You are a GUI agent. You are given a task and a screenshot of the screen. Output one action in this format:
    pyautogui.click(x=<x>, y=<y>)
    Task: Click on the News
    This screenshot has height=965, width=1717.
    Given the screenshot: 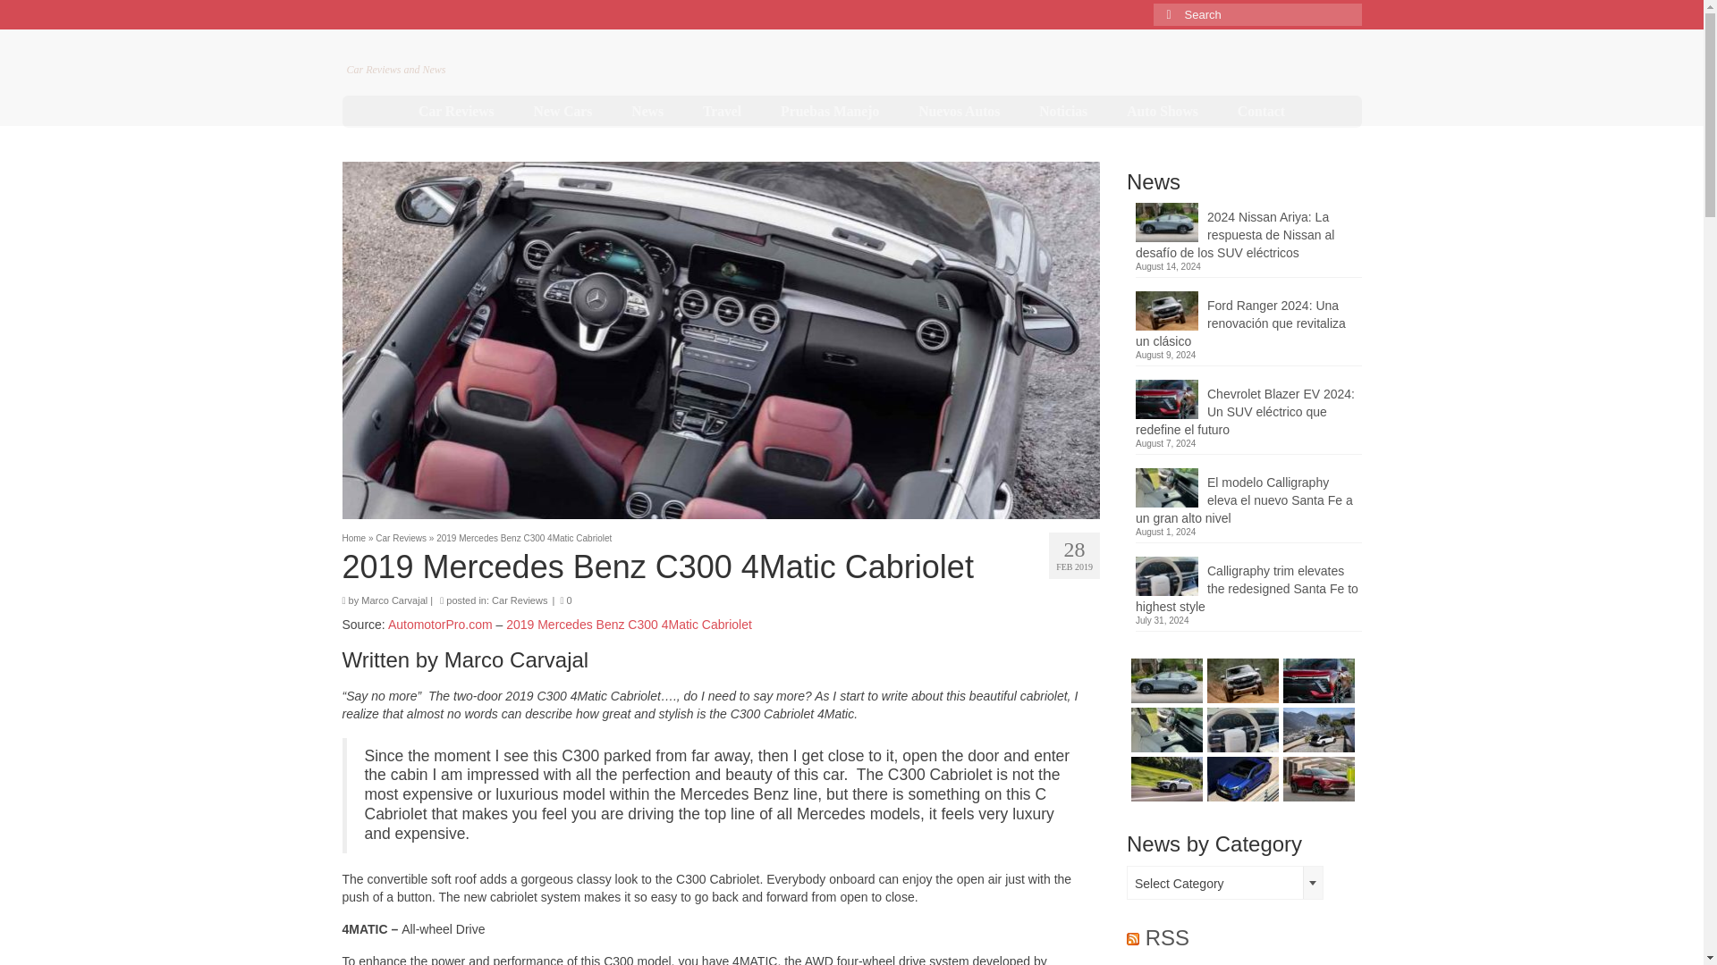 What is the action you would take?
    pyautogui.click(x=647, y=111)
    